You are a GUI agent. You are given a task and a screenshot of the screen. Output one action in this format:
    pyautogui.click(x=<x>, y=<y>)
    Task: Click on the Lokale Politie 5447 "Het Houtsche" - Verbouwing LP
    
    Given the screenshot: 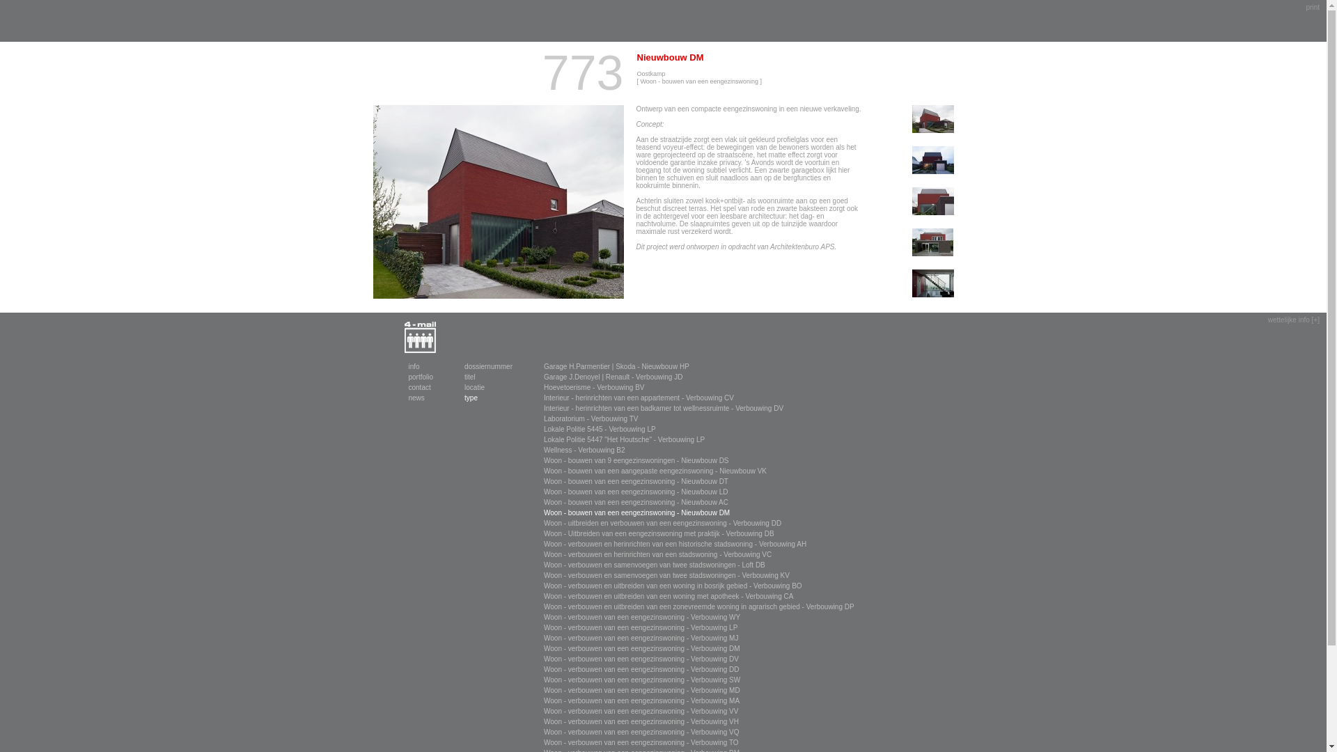 What is the action you would take?
    pyautogui.click(x=624, y=440)
    